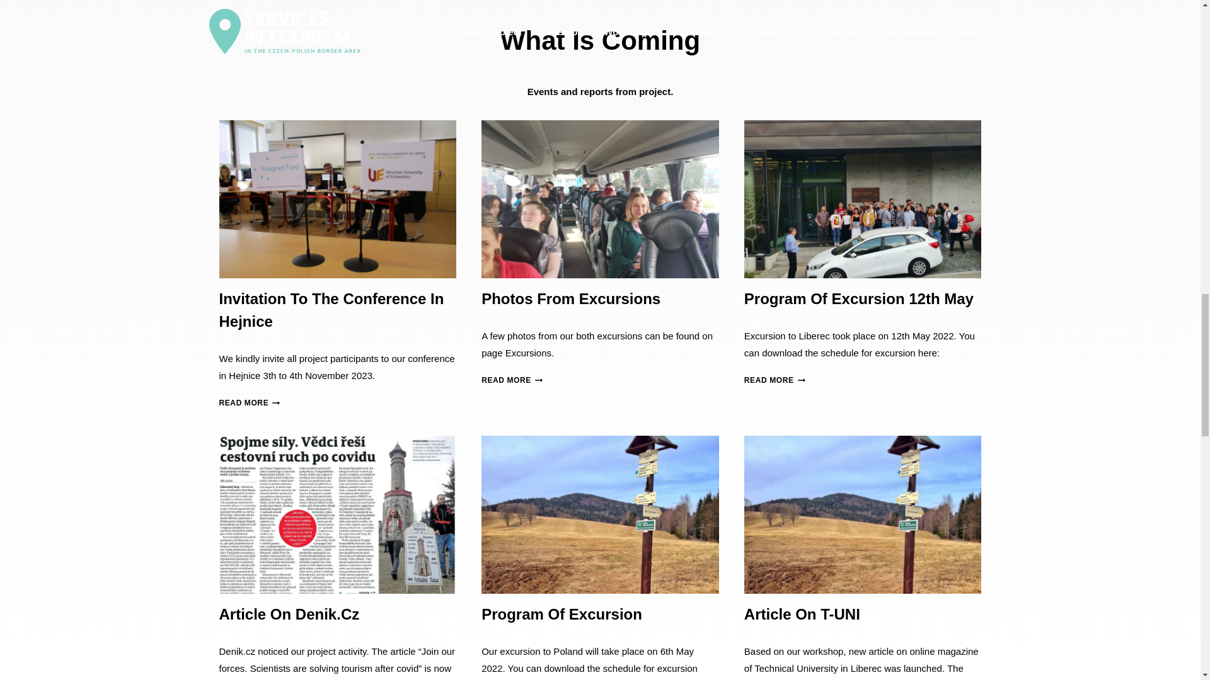 The width and height of the screenshot is (1210, 680). Describe the element at coordinates (331, 310) in the screenshot. I see `Invitation To The Conference In Hejnice` at that location.